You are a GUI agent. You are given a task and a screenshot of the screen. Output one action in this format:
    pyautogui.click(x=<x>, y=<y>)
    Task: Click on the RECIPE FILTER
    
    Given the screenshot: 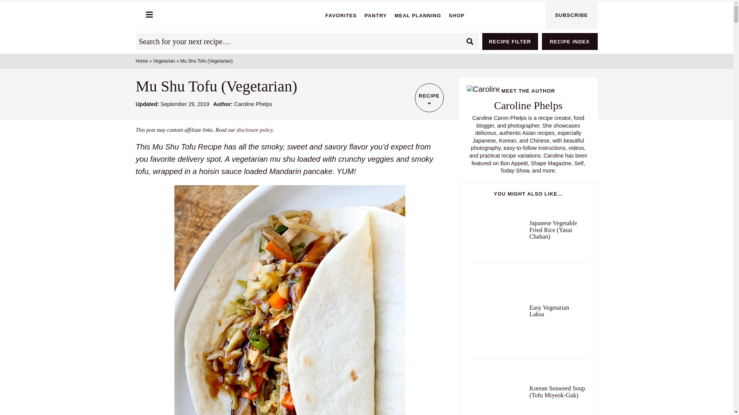 What is the action you would take?
    pyautogui.click(x=510, y=41)
    